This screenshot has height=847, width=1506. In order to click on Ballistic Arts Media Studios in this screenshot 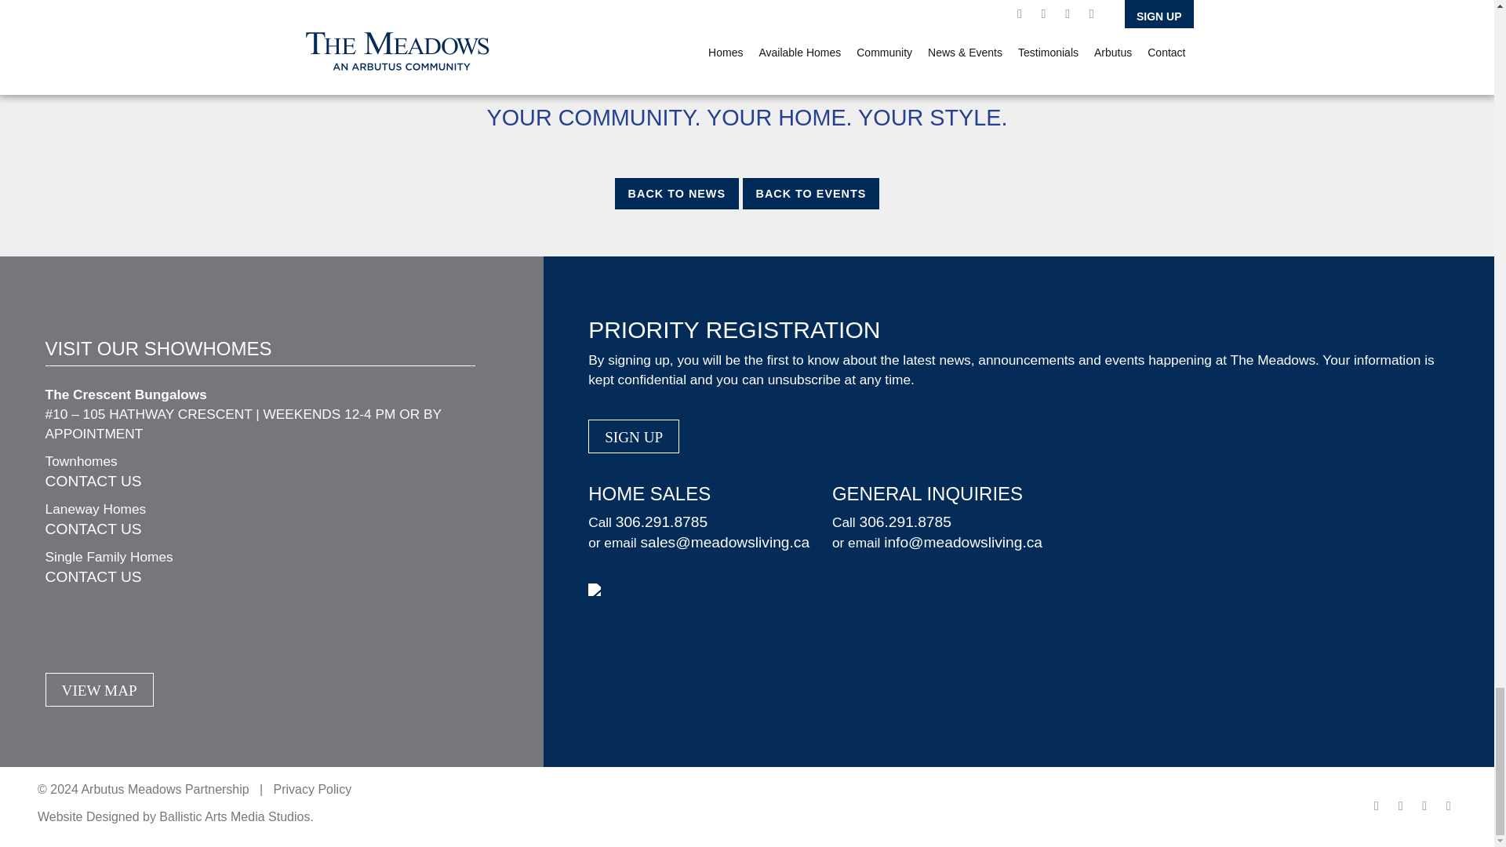, I will do `click(235, 816)`.